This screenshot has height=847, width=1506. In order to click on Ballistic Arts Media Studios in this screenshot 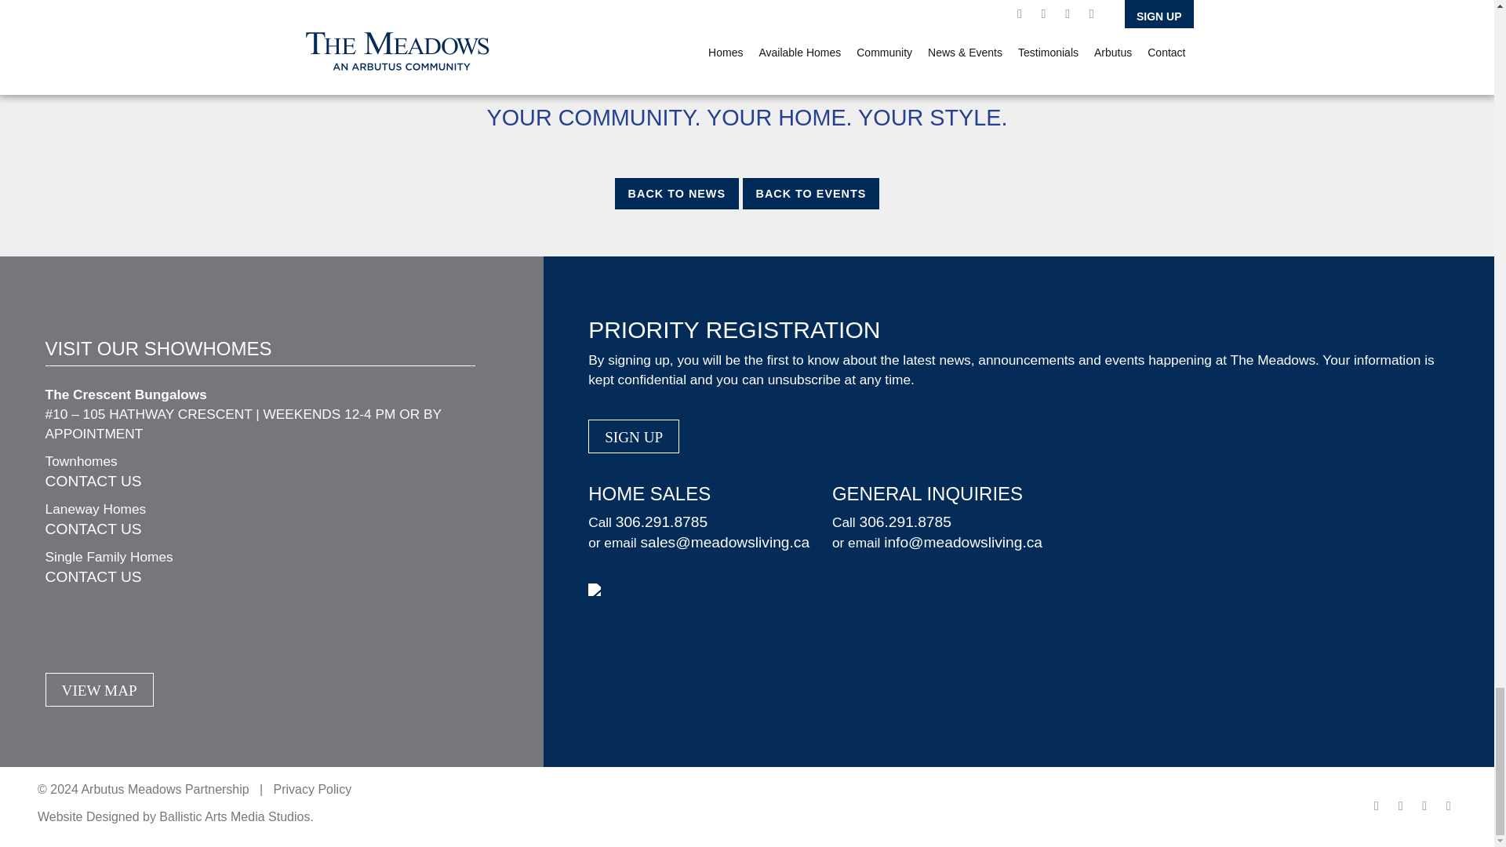, I will do `click(235, 816)`.